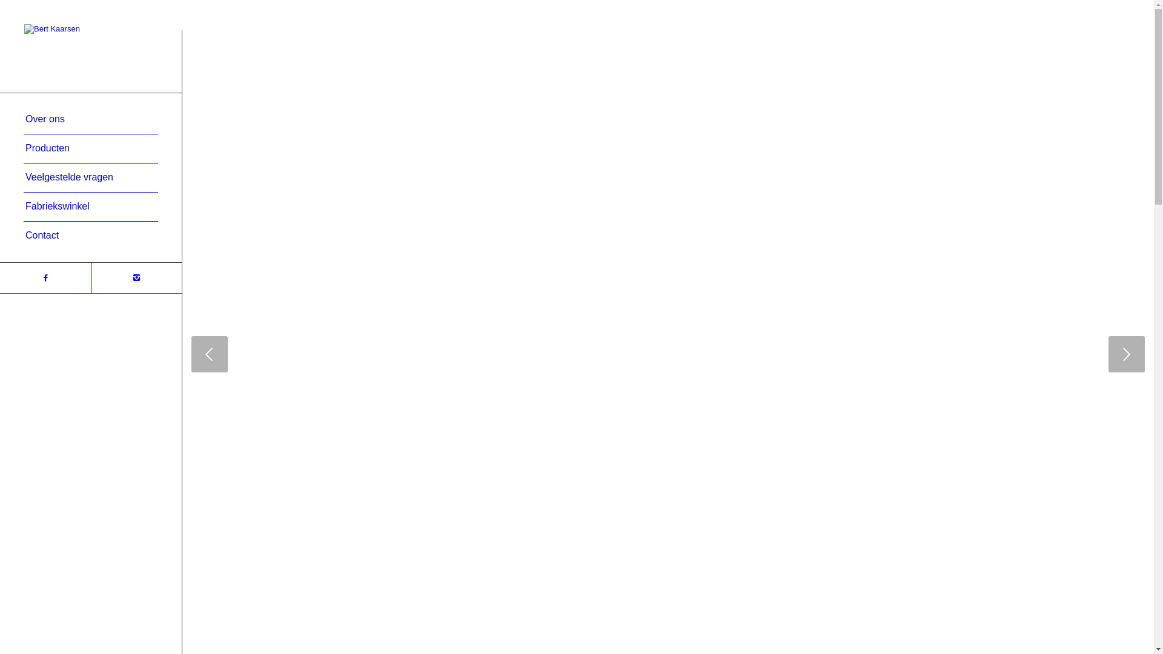 Image resolution: width=1163 pixels, height=654 pixels. What do you see at coordinates (210, 354) in the screenshot?
I see `Vorige` at bounding box center [210, 354].